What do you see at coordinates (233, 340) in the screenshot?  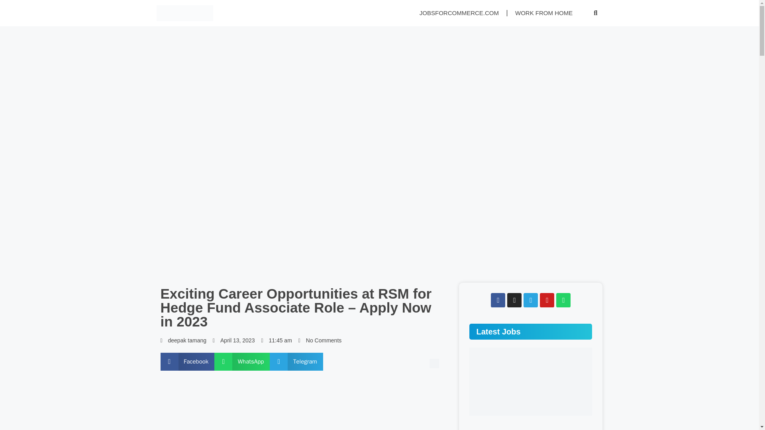 I see `April 13, 2023` at bounding box center [233, 340].